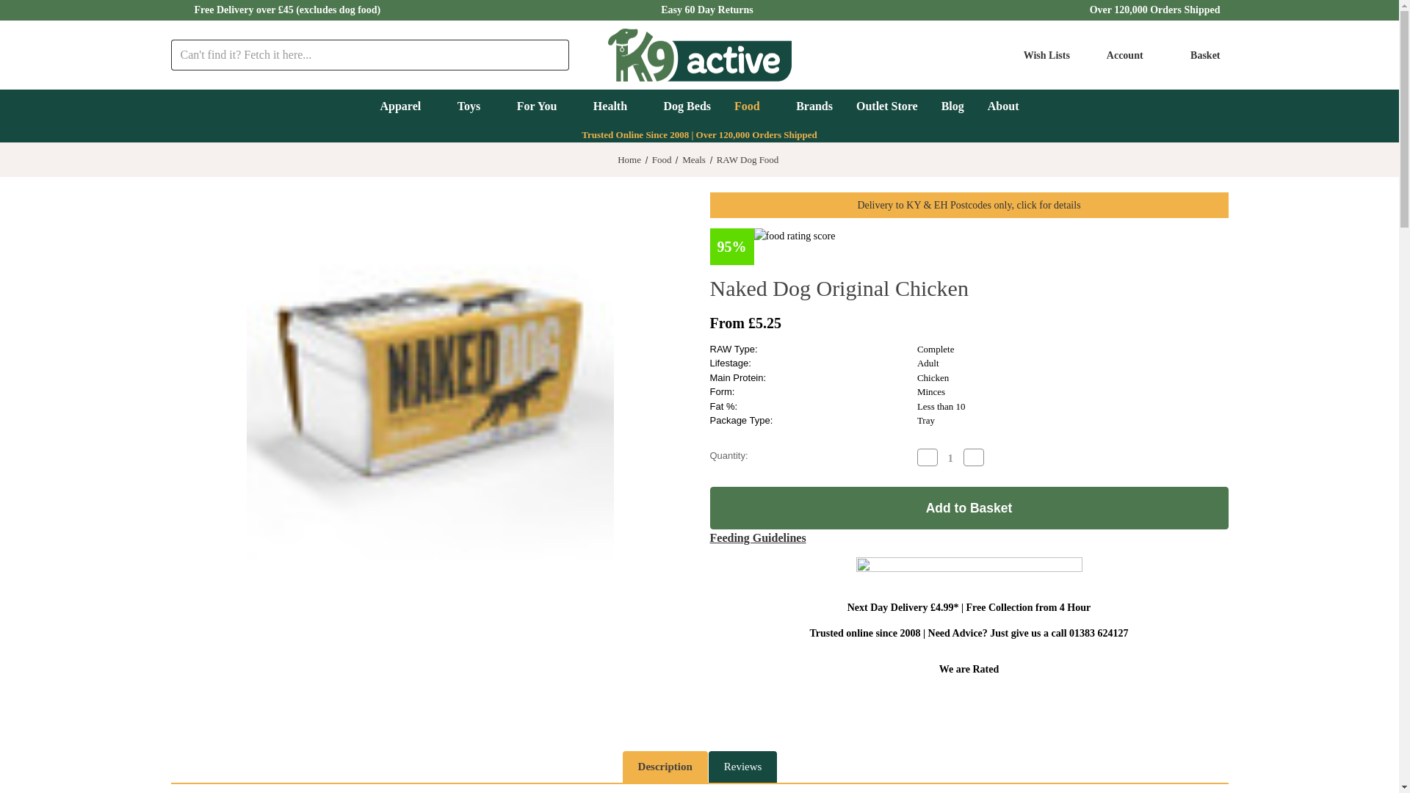 The height and width of the screenshot is (793, 1410). What do you see at coordinates (699, 55) in the screenshot?
I see `K9 Active` at bounding box center [699, 55].